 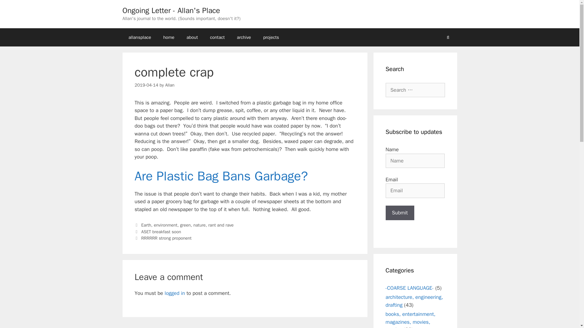 I want to click on allansplace, so click(x=139, y=37).